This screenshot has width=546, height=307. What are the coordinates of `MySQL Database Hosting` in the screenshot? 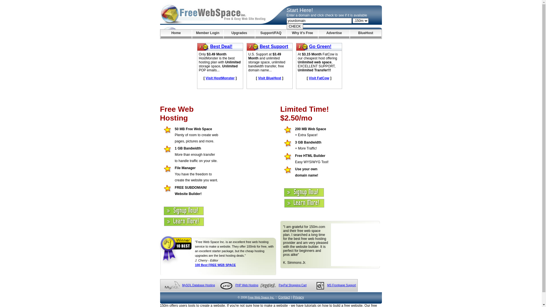 It's located at (198, 285).